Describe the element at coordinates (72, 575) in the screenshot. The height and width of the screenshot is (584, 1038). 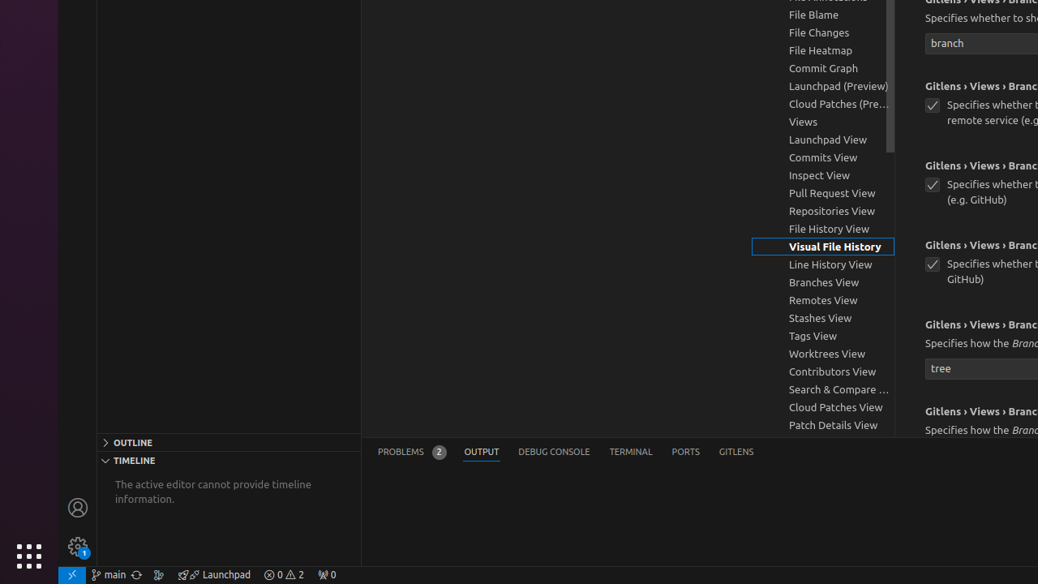
I see `remote` at that location.